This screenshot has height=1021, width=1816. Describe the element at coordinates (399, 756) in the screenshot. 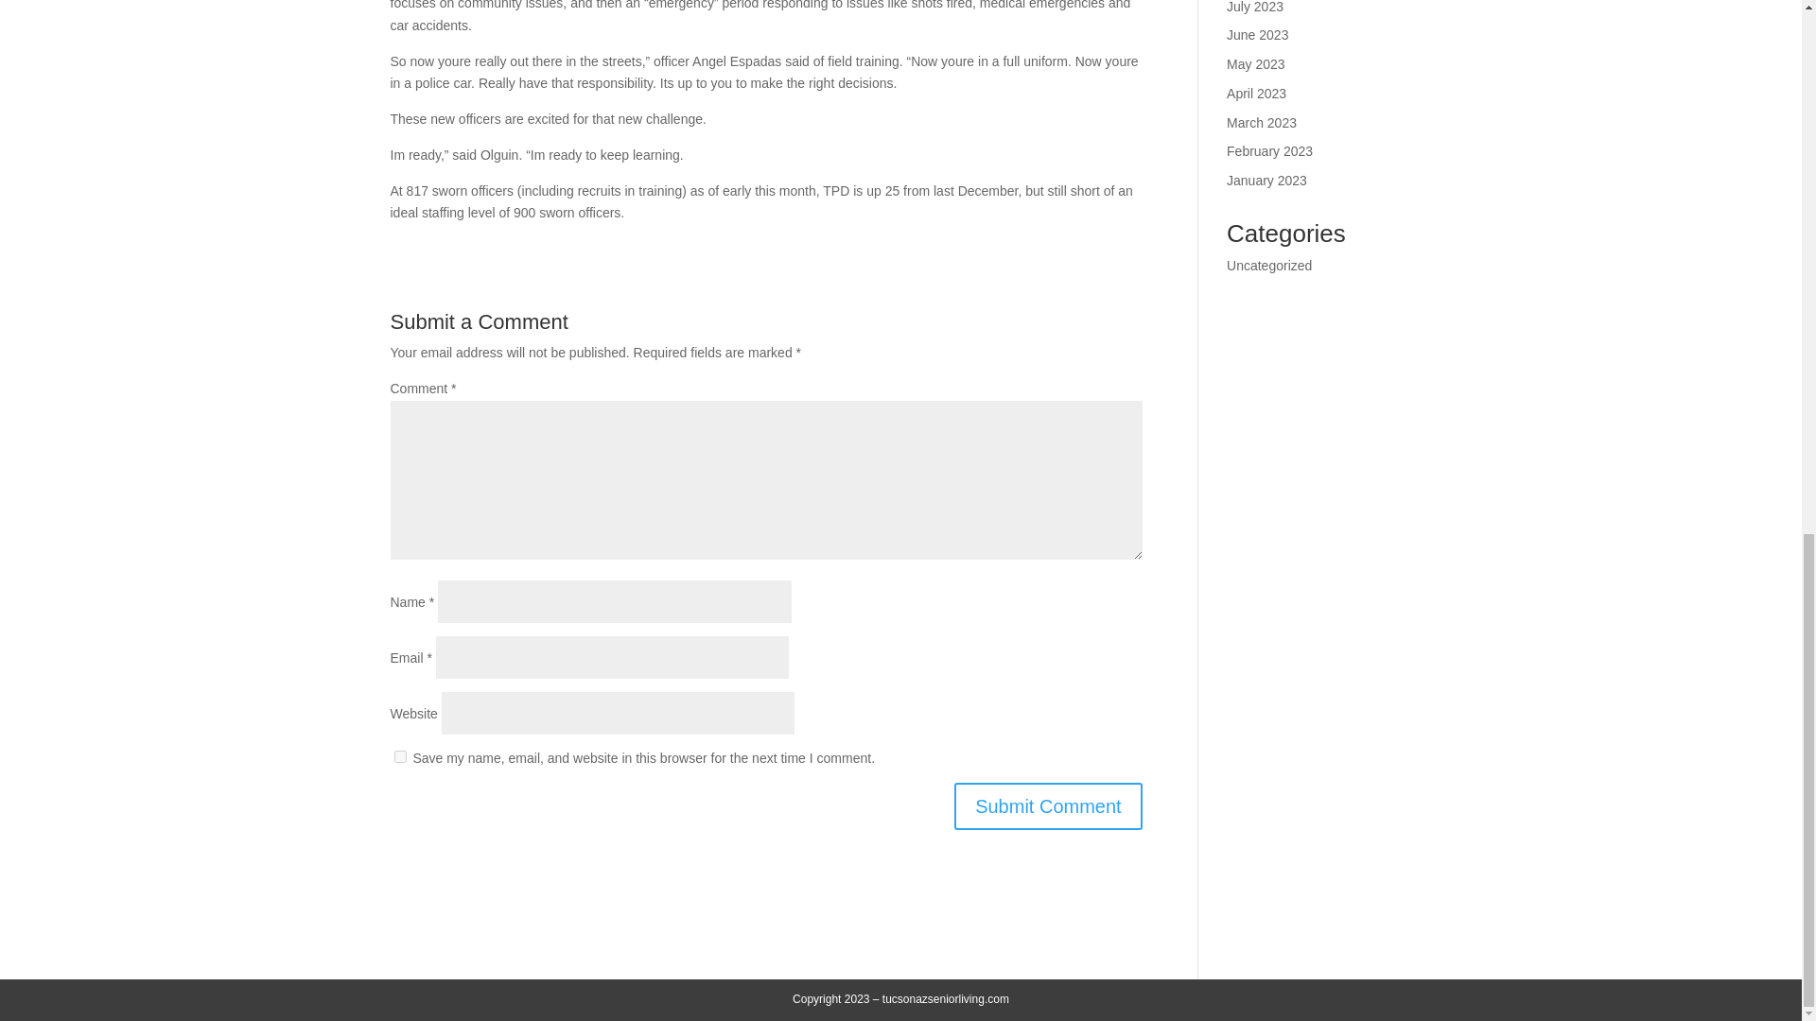

I see `yes` at that location.